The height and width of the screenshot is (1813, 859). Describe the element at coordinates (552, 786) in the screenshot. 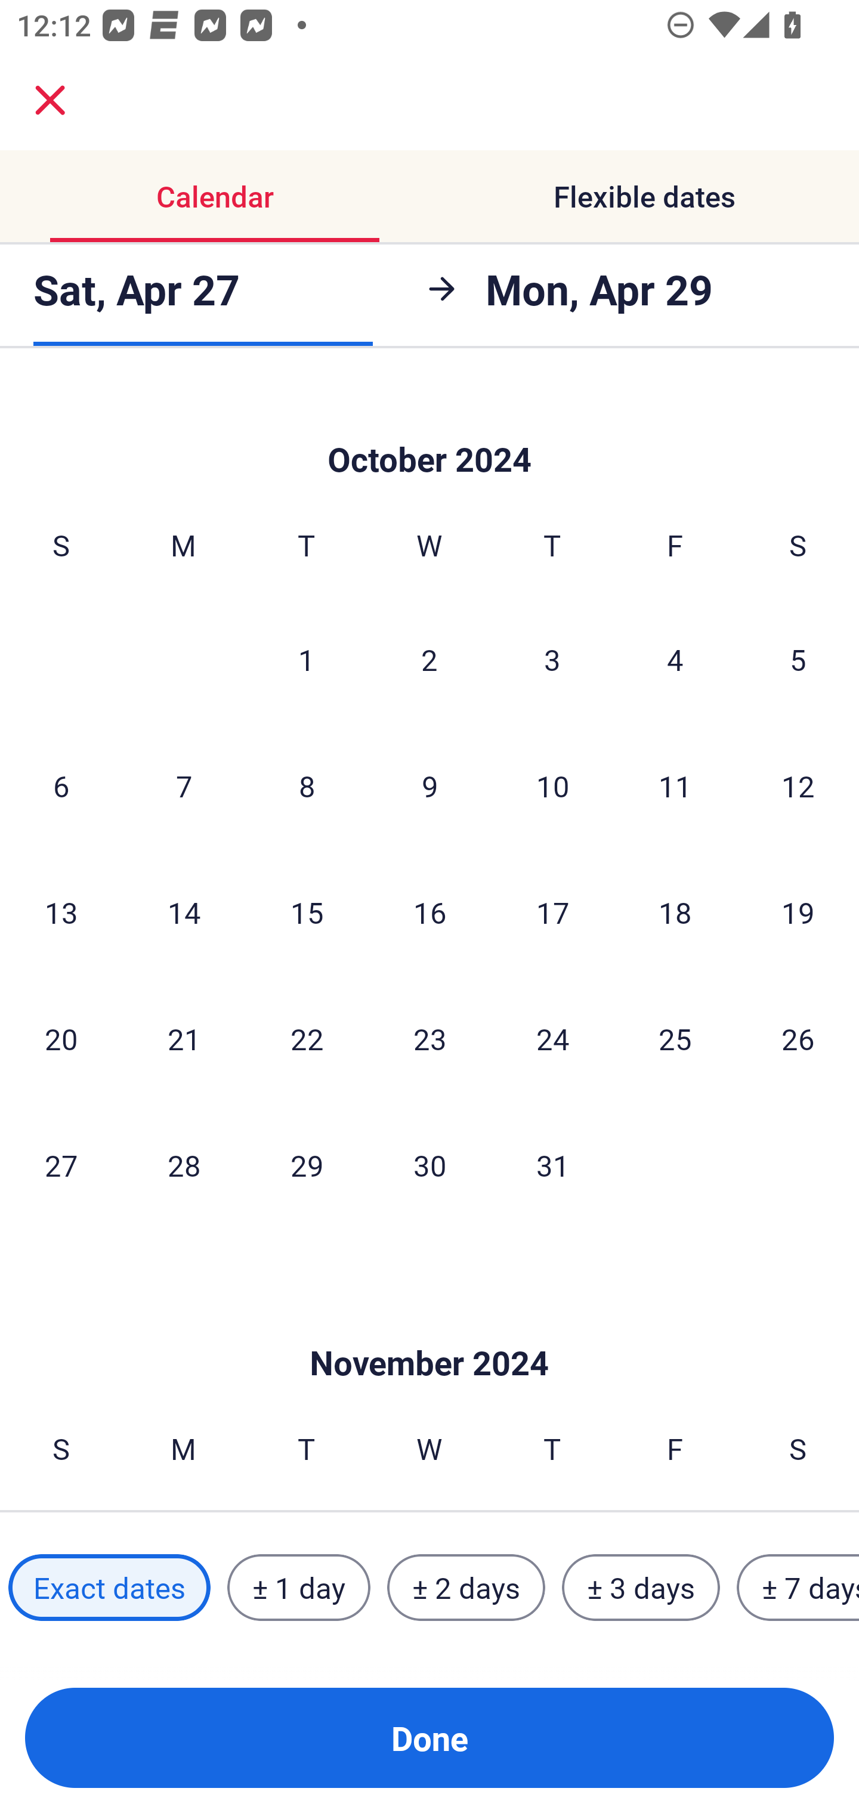

I see `10 Thursday, October 10, 2024` at that location.